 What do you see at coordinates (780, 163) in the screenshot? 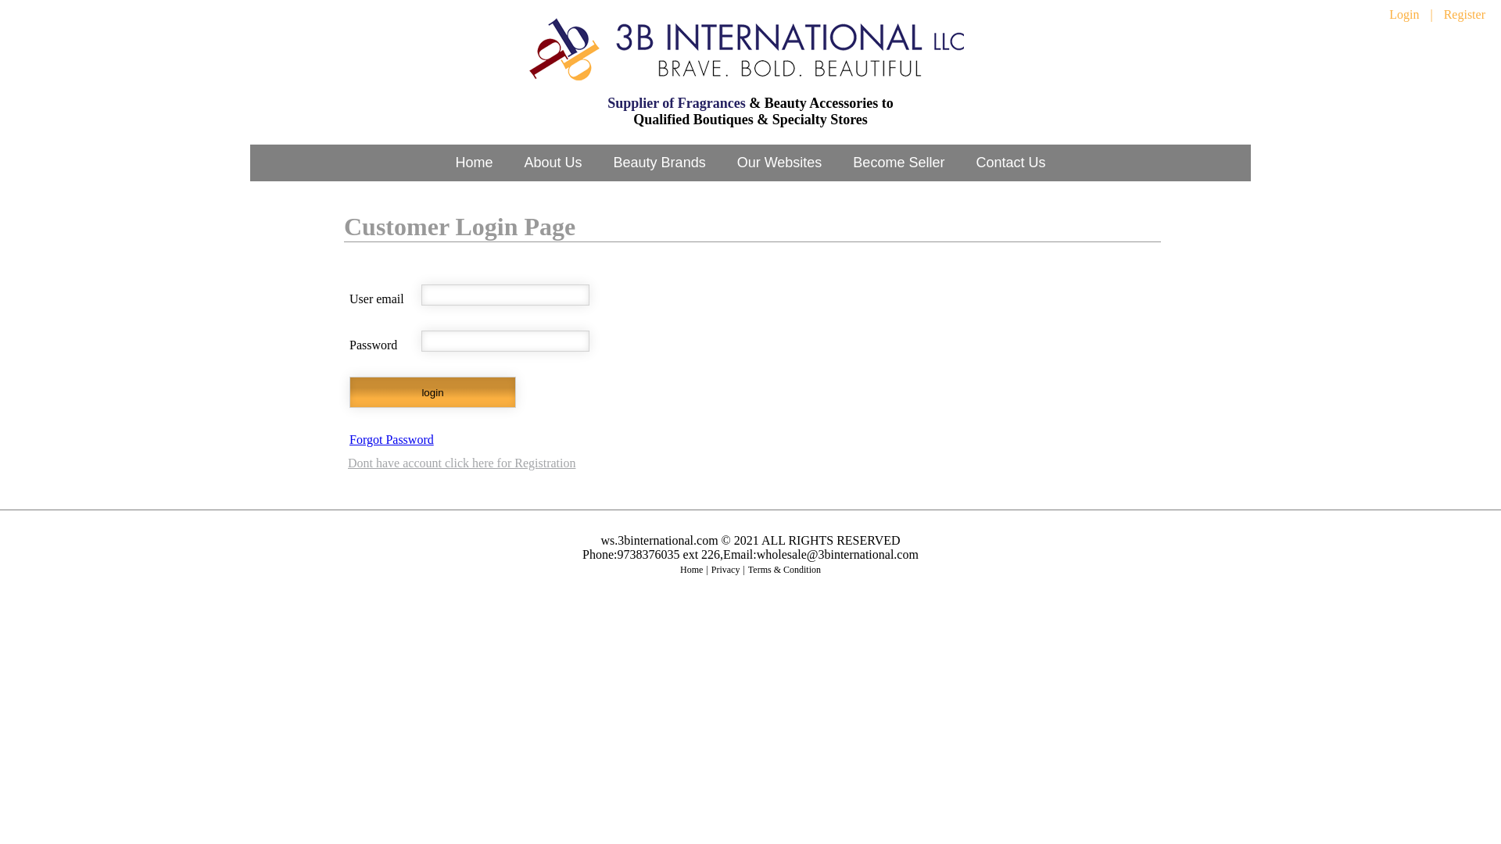
I see `Our Websites` at bounding box center [780, 163].